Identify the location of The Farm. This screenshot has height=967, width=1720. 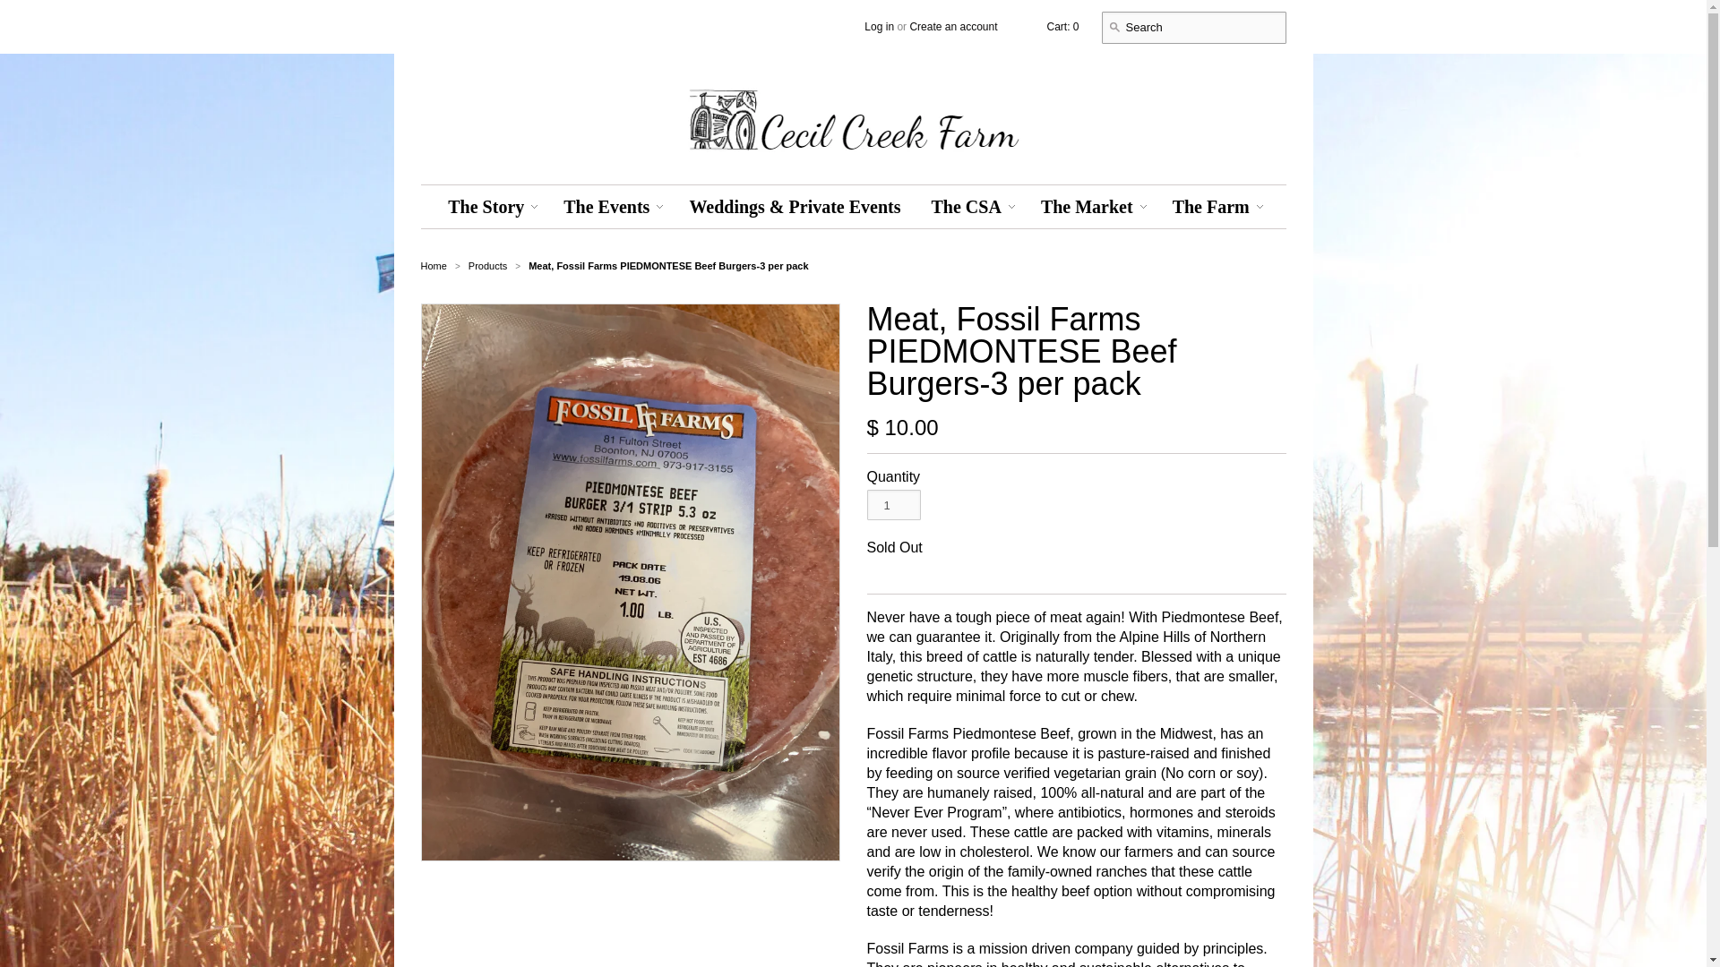
(1211, 206).